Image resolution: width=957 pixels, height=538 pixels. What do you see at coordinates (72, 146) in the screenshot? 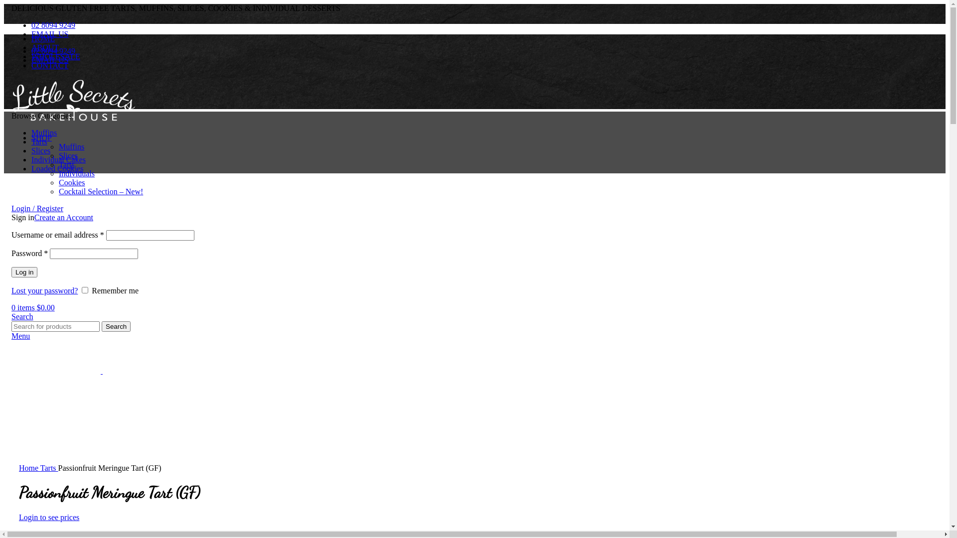
I see `Muffins` at bounding box center [72, 146].